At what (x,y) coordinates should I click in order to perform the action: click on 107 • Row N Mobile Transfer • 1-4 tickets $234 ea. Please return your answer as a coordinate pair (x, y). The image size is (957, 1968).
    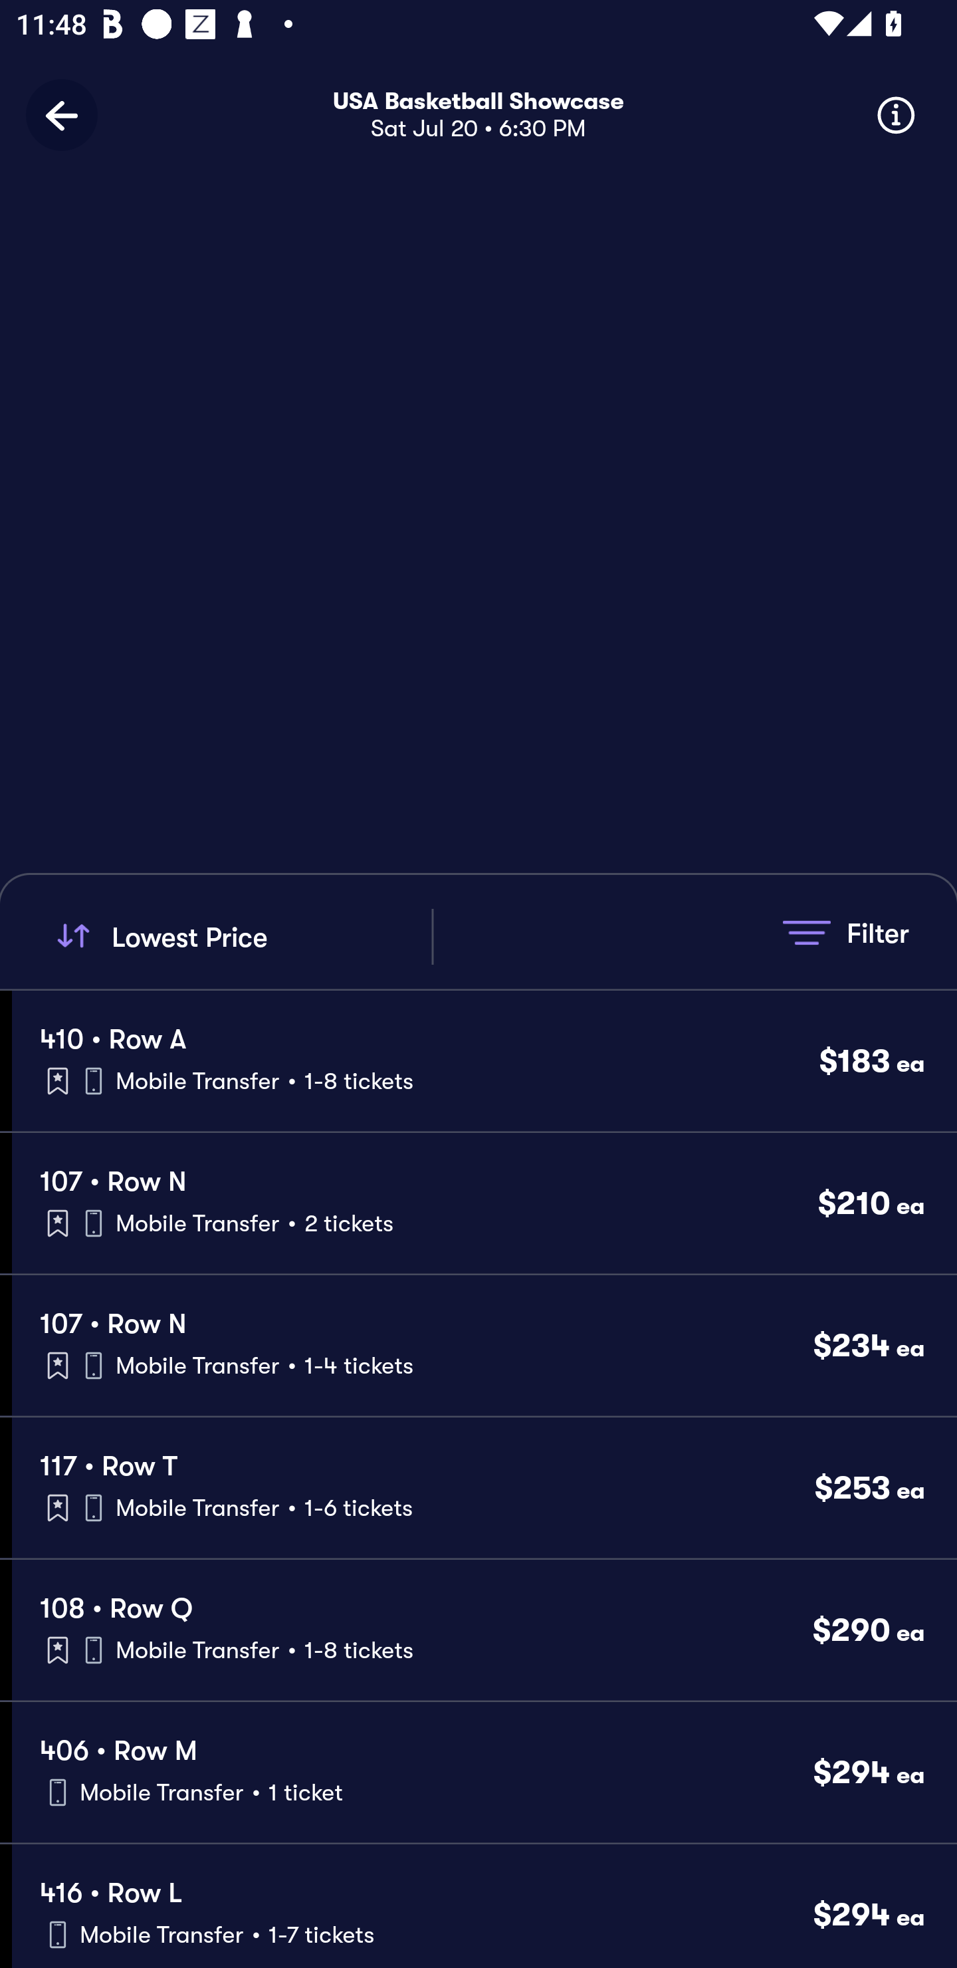
    Looking at the image, I should click on (484, 1345).